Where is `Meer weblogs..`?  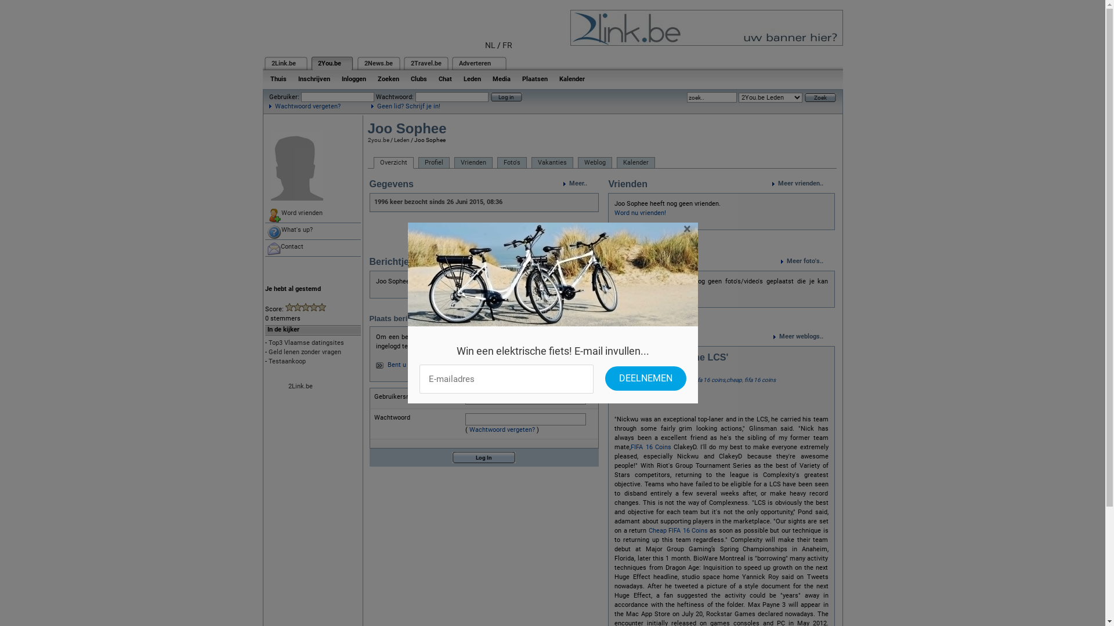 Meer weblogs.. is located at coordinates (804, 337).